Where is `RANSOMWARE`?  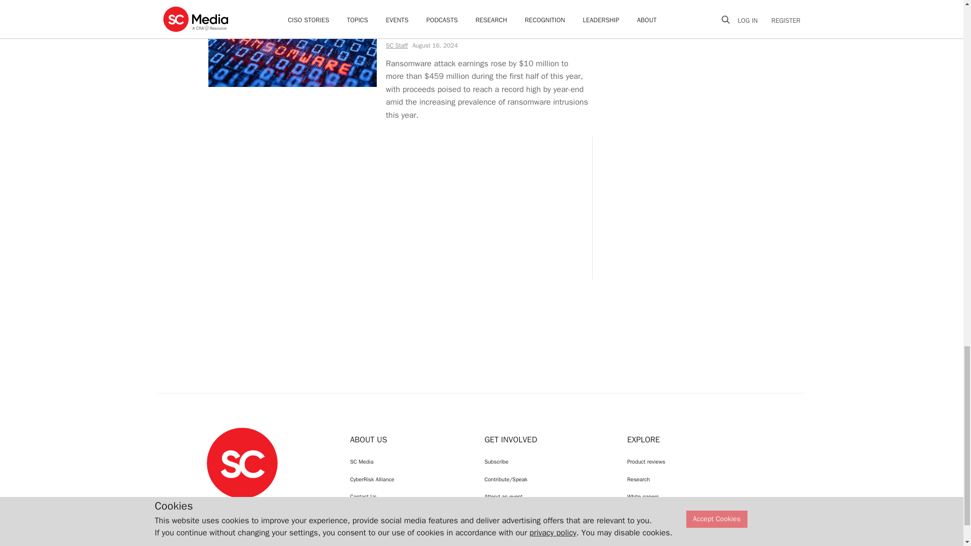 RANSOMWARE is located at coordinates (412, 1).